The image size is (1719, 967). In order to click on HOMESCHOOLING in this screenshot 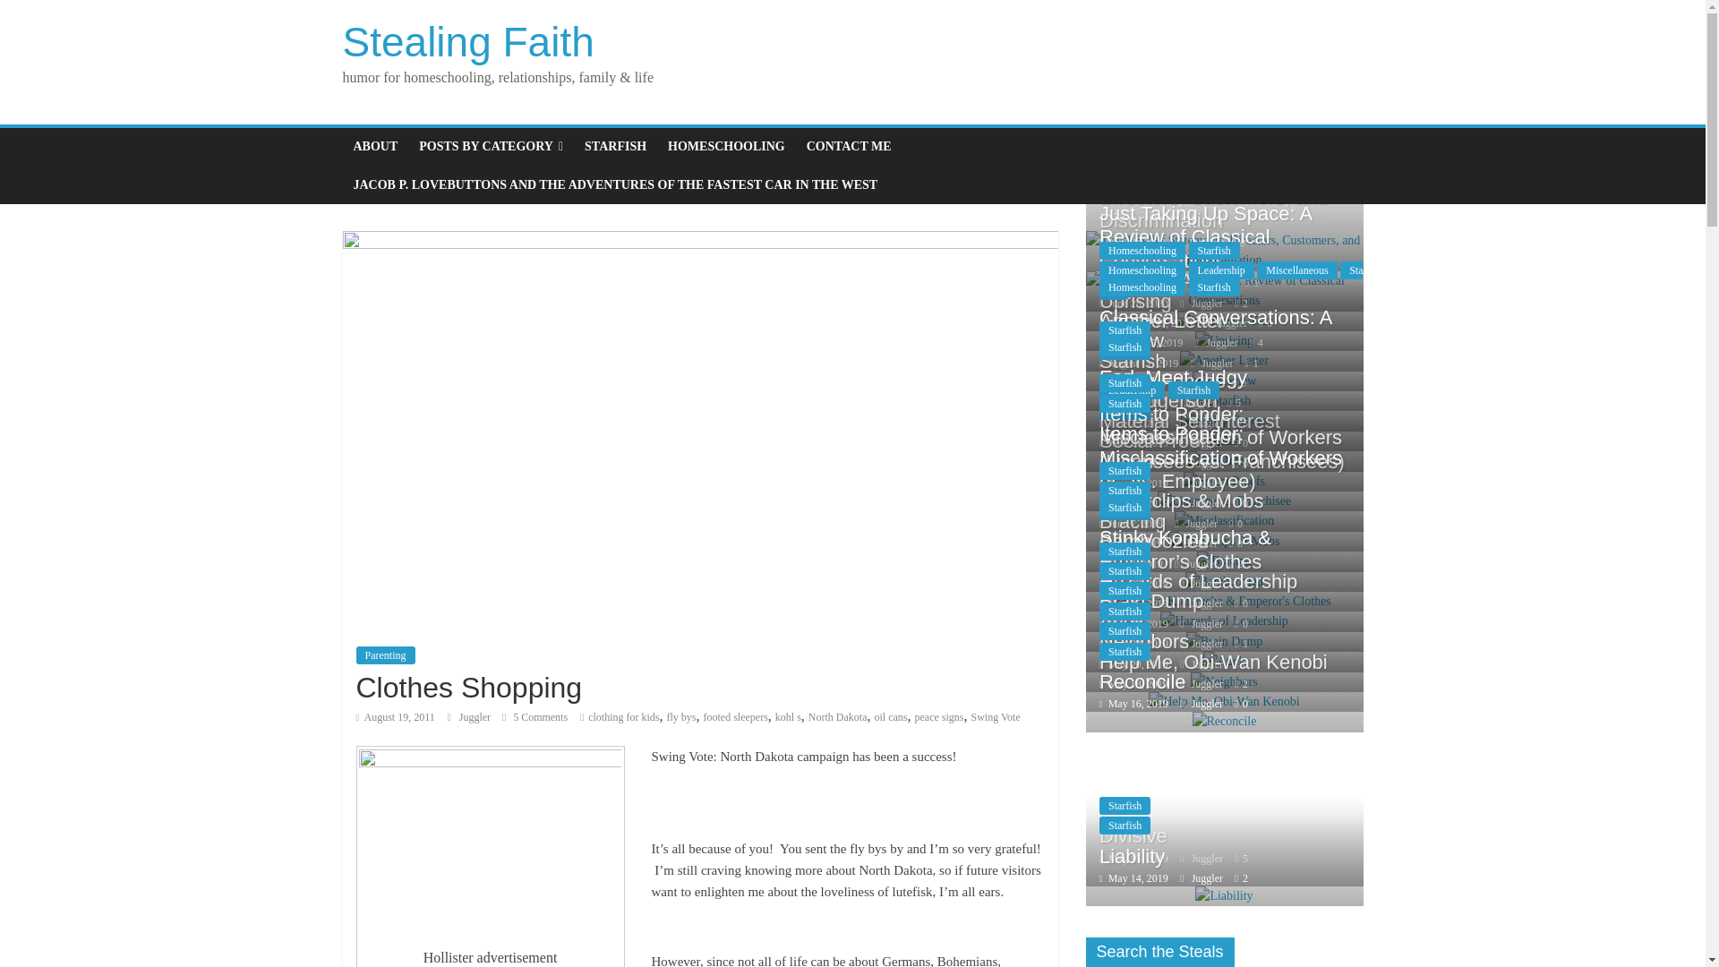, I will do `click(725, 146)`.